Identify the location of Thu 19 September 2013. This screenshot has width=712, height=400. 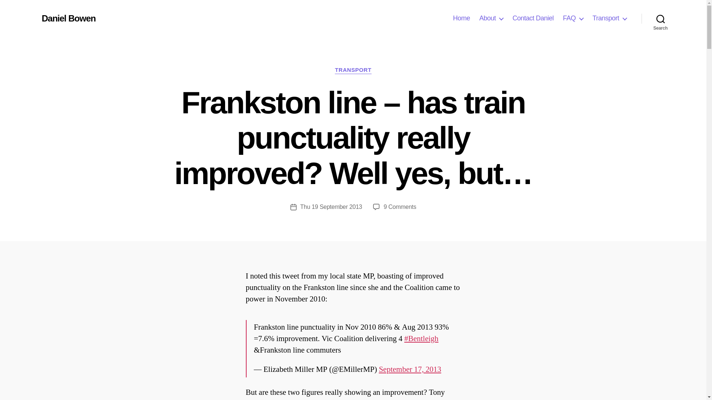
(332, 207).